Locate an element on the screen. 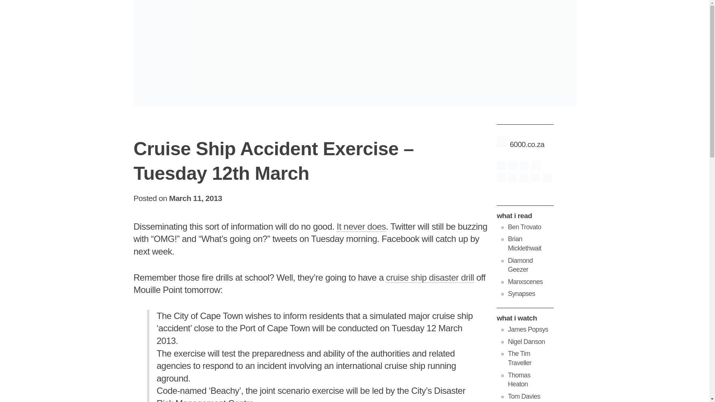 The height and width of the screenshot is (402, 715). Geoguessr God is located at coordinates (524, 396).